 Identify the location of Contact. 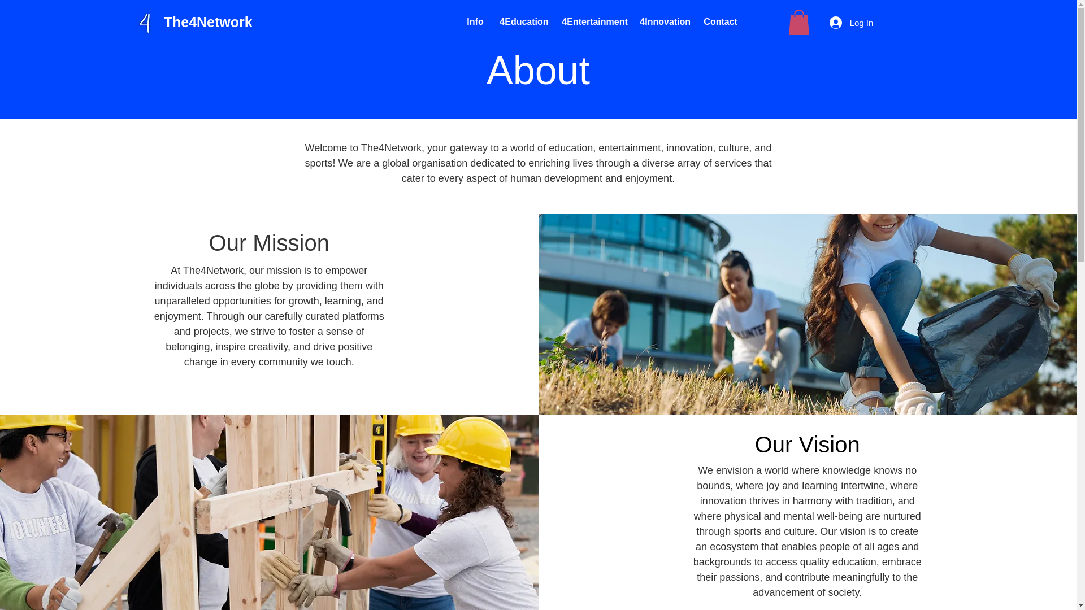
(719, 22).